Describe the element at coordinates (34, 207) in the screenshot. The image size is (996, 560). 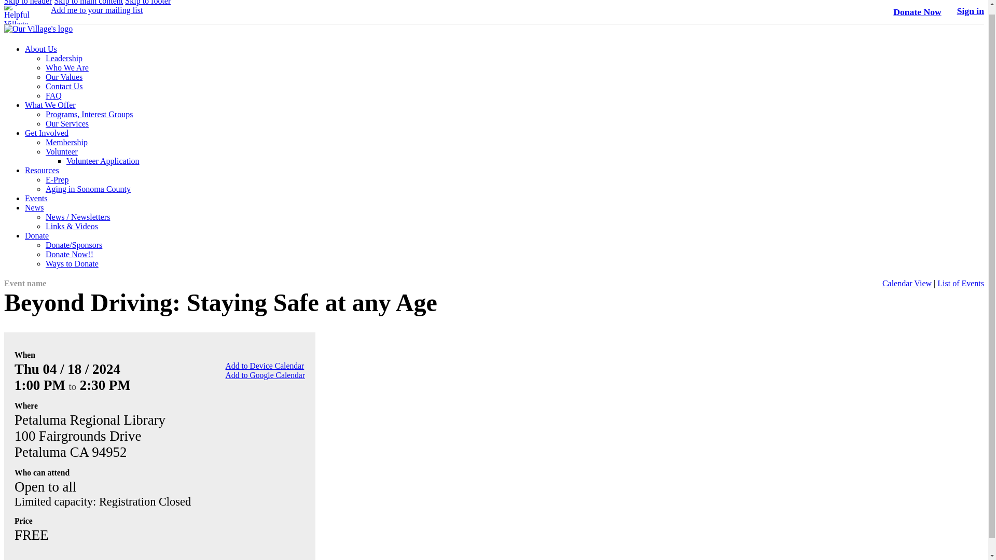
I see `News` at that location.